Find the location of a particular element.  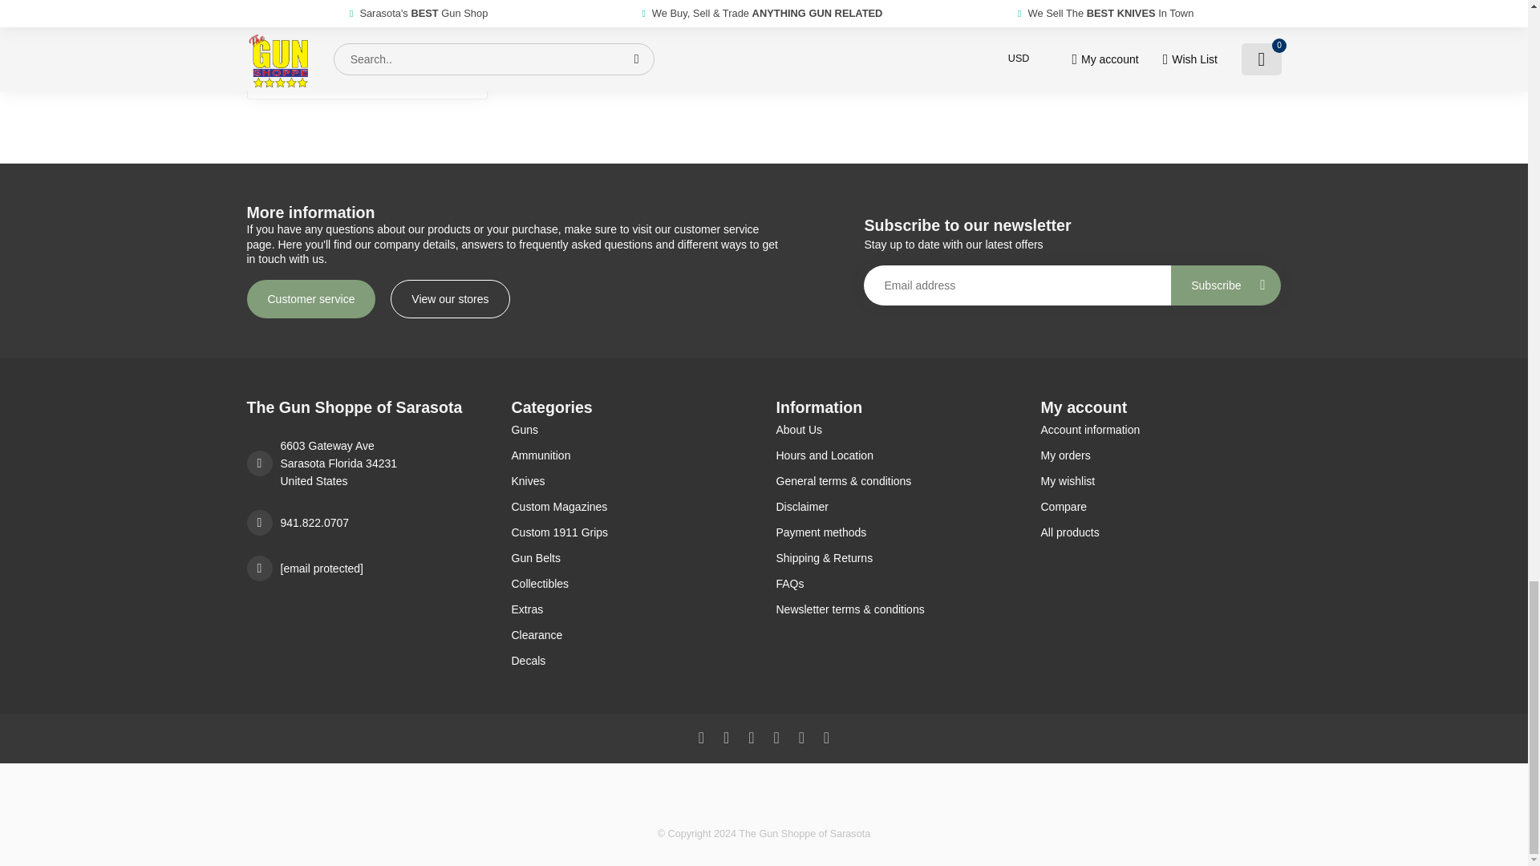

Disclaimer is located at coordinates (896, 507).